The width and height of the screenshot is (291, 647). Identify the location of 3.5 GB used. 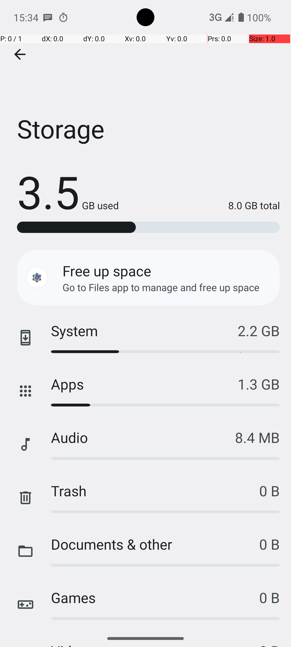
(68, 191).